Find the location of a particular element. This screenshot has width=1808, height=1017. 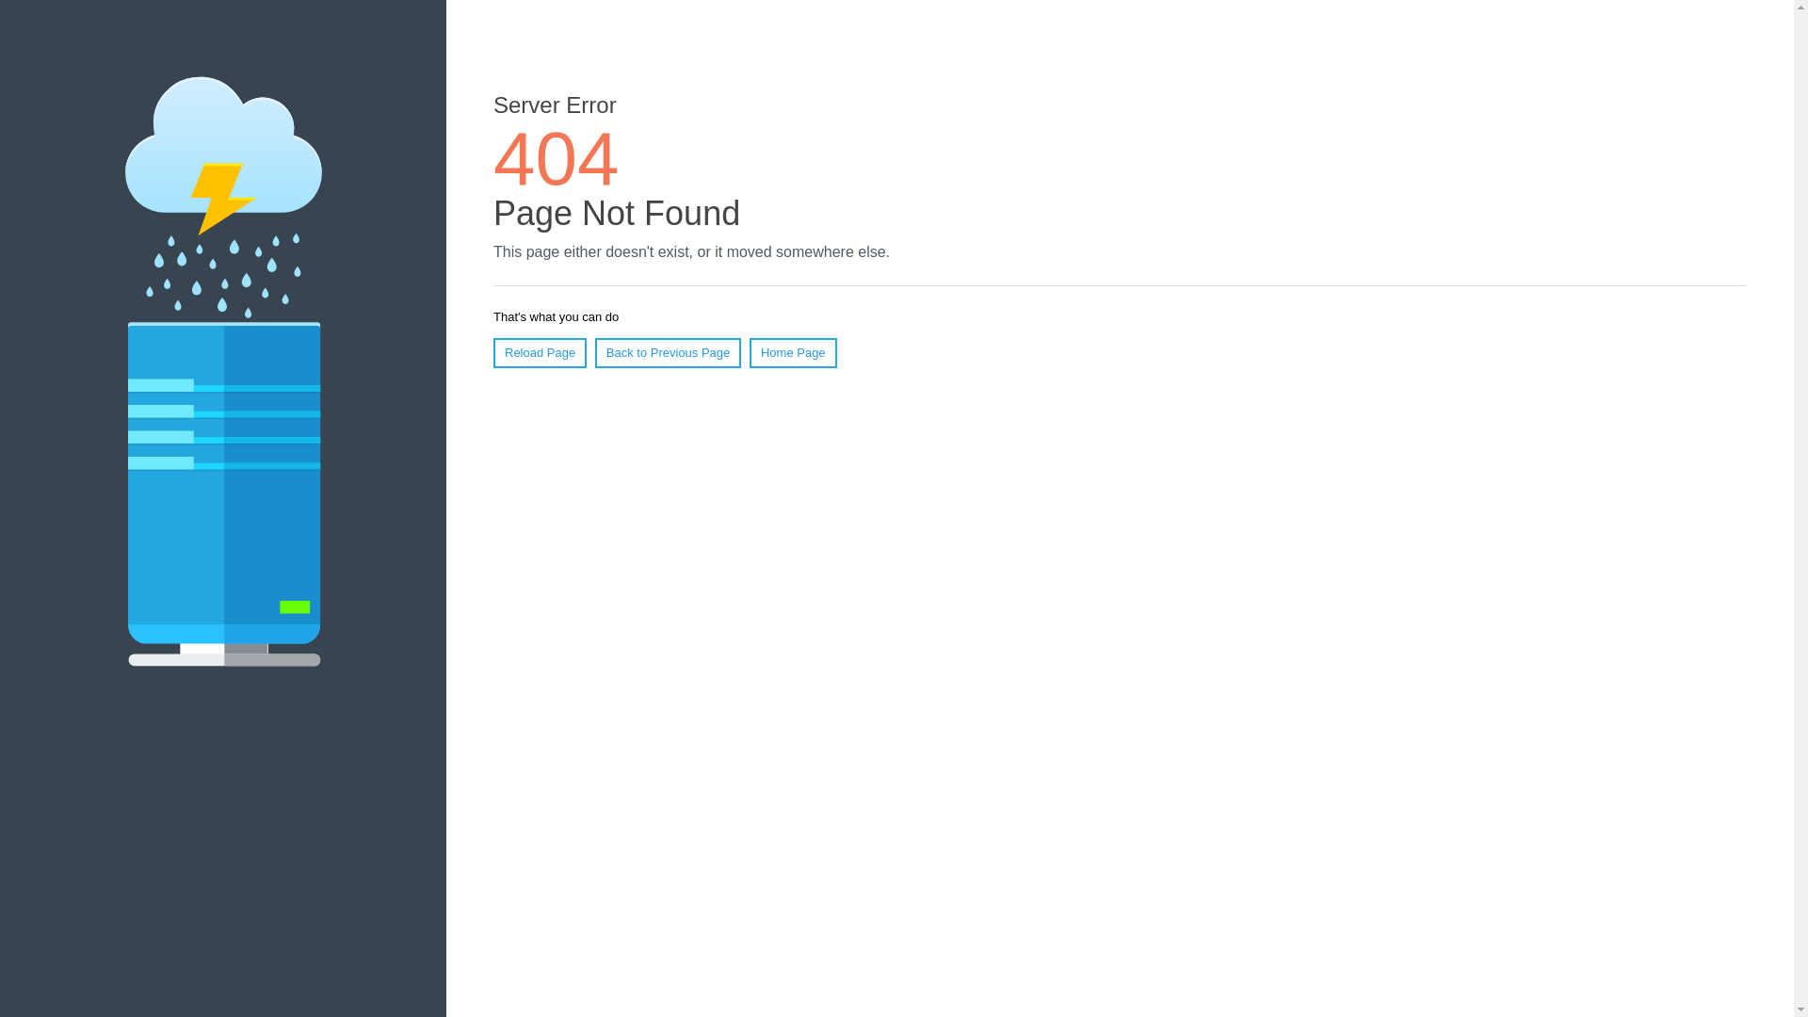

Reload Page is located at coordinates (541, 353).